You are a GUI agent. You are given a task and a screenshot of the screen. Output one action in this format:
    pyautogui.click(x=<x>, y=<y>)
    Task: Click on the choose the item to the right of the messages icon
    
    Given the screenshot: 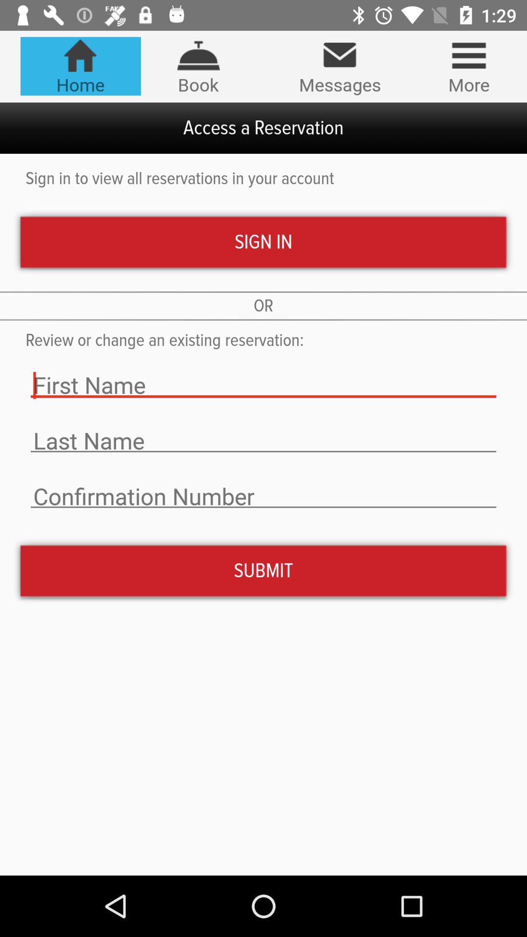 What is the action you would take?
    pyautogui.click(x=468, y=66)
    